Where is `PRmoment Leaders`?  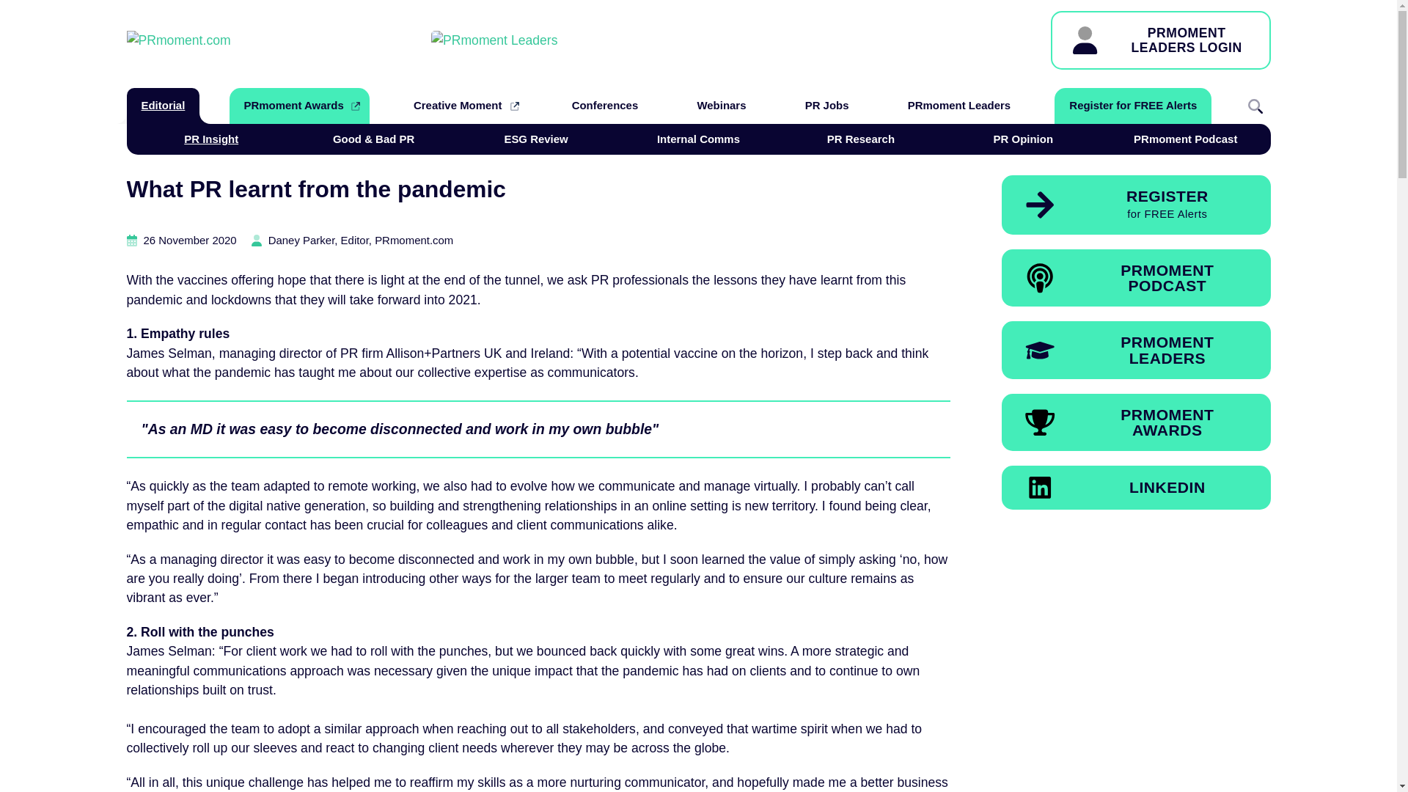
PRmoment Leaders is located at coordinates (958, 106).